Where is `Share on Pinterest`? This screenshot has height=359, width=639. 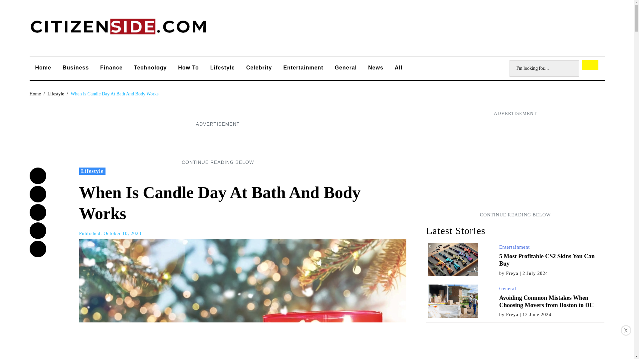
Share on Pinterest is located at coordinates (38, 249).